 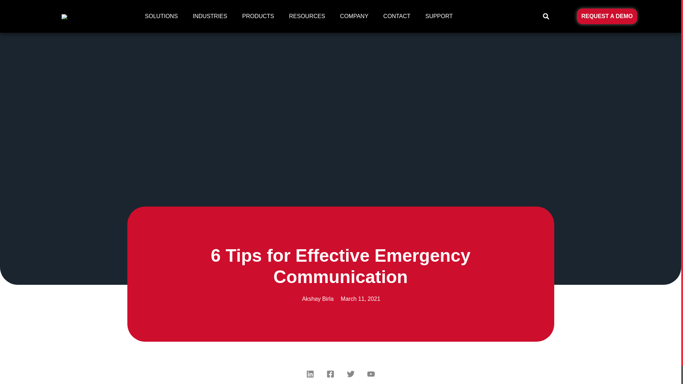 I want to click on INDUSTRIES, so click(x=212, y=16).